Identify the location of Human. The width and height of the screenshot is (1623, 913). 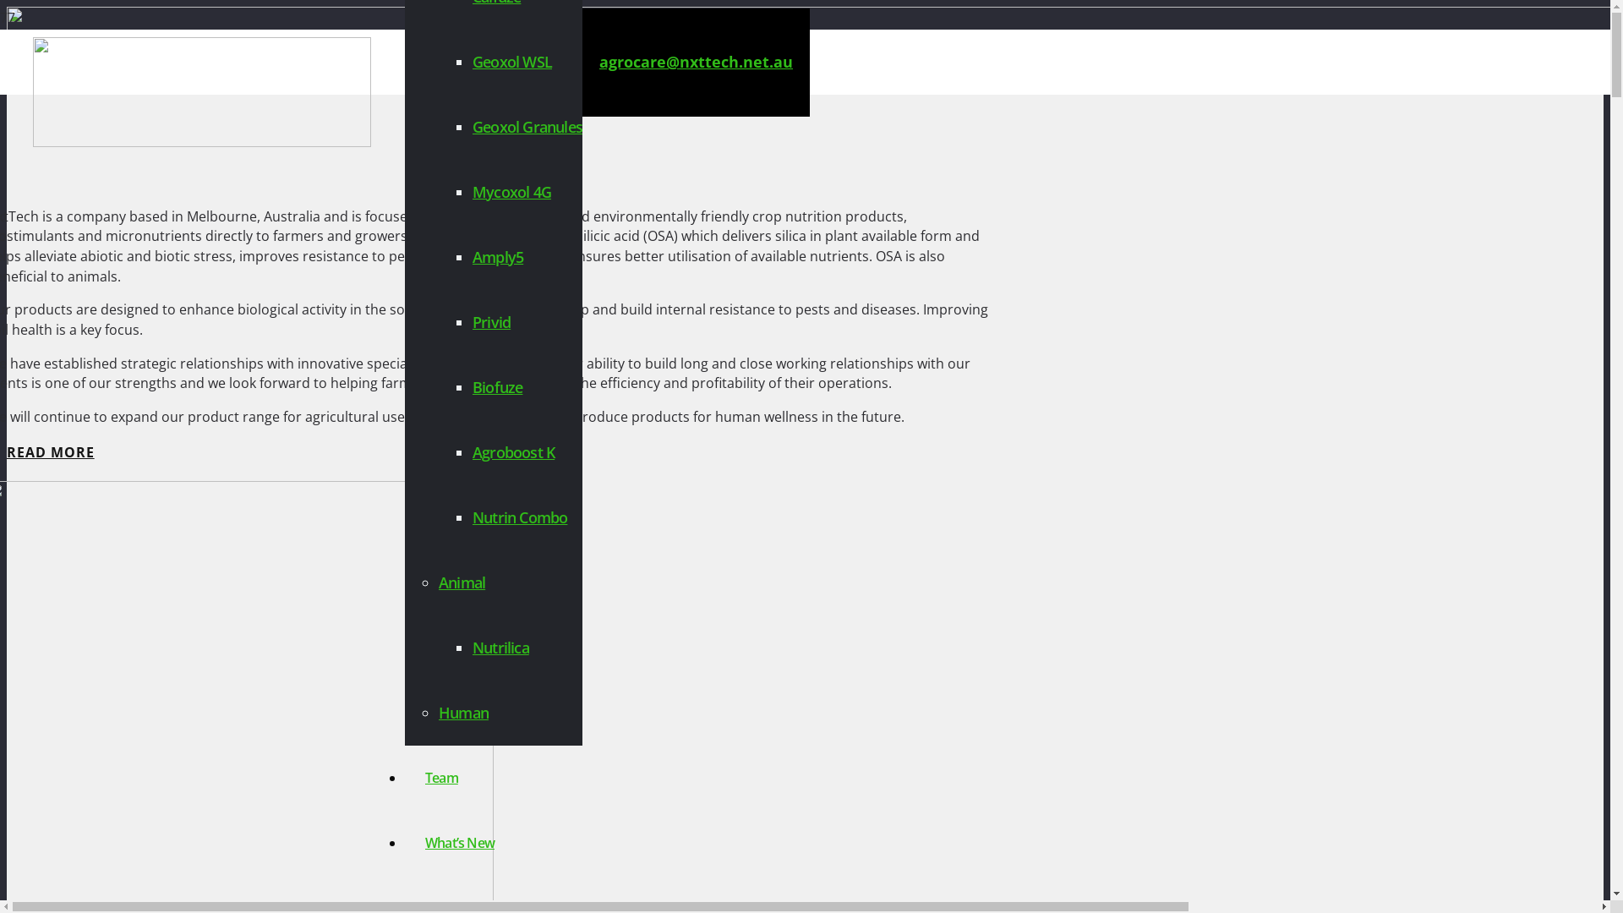
(463, 713).